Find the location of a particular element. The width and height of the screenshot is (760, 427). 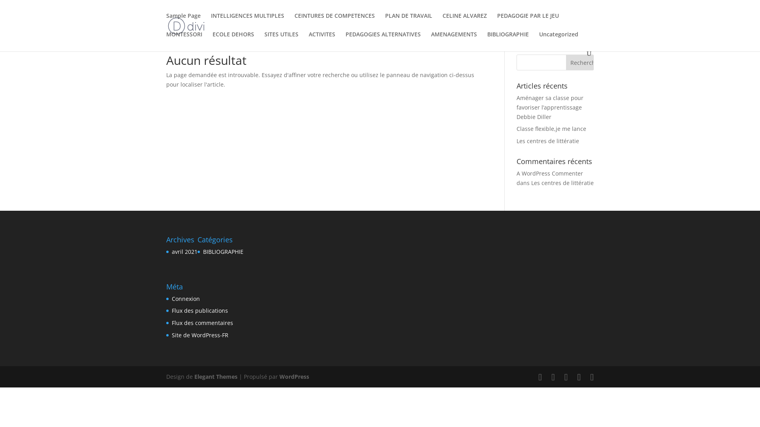

SITES UTILES is located at coordinates (281, 41).